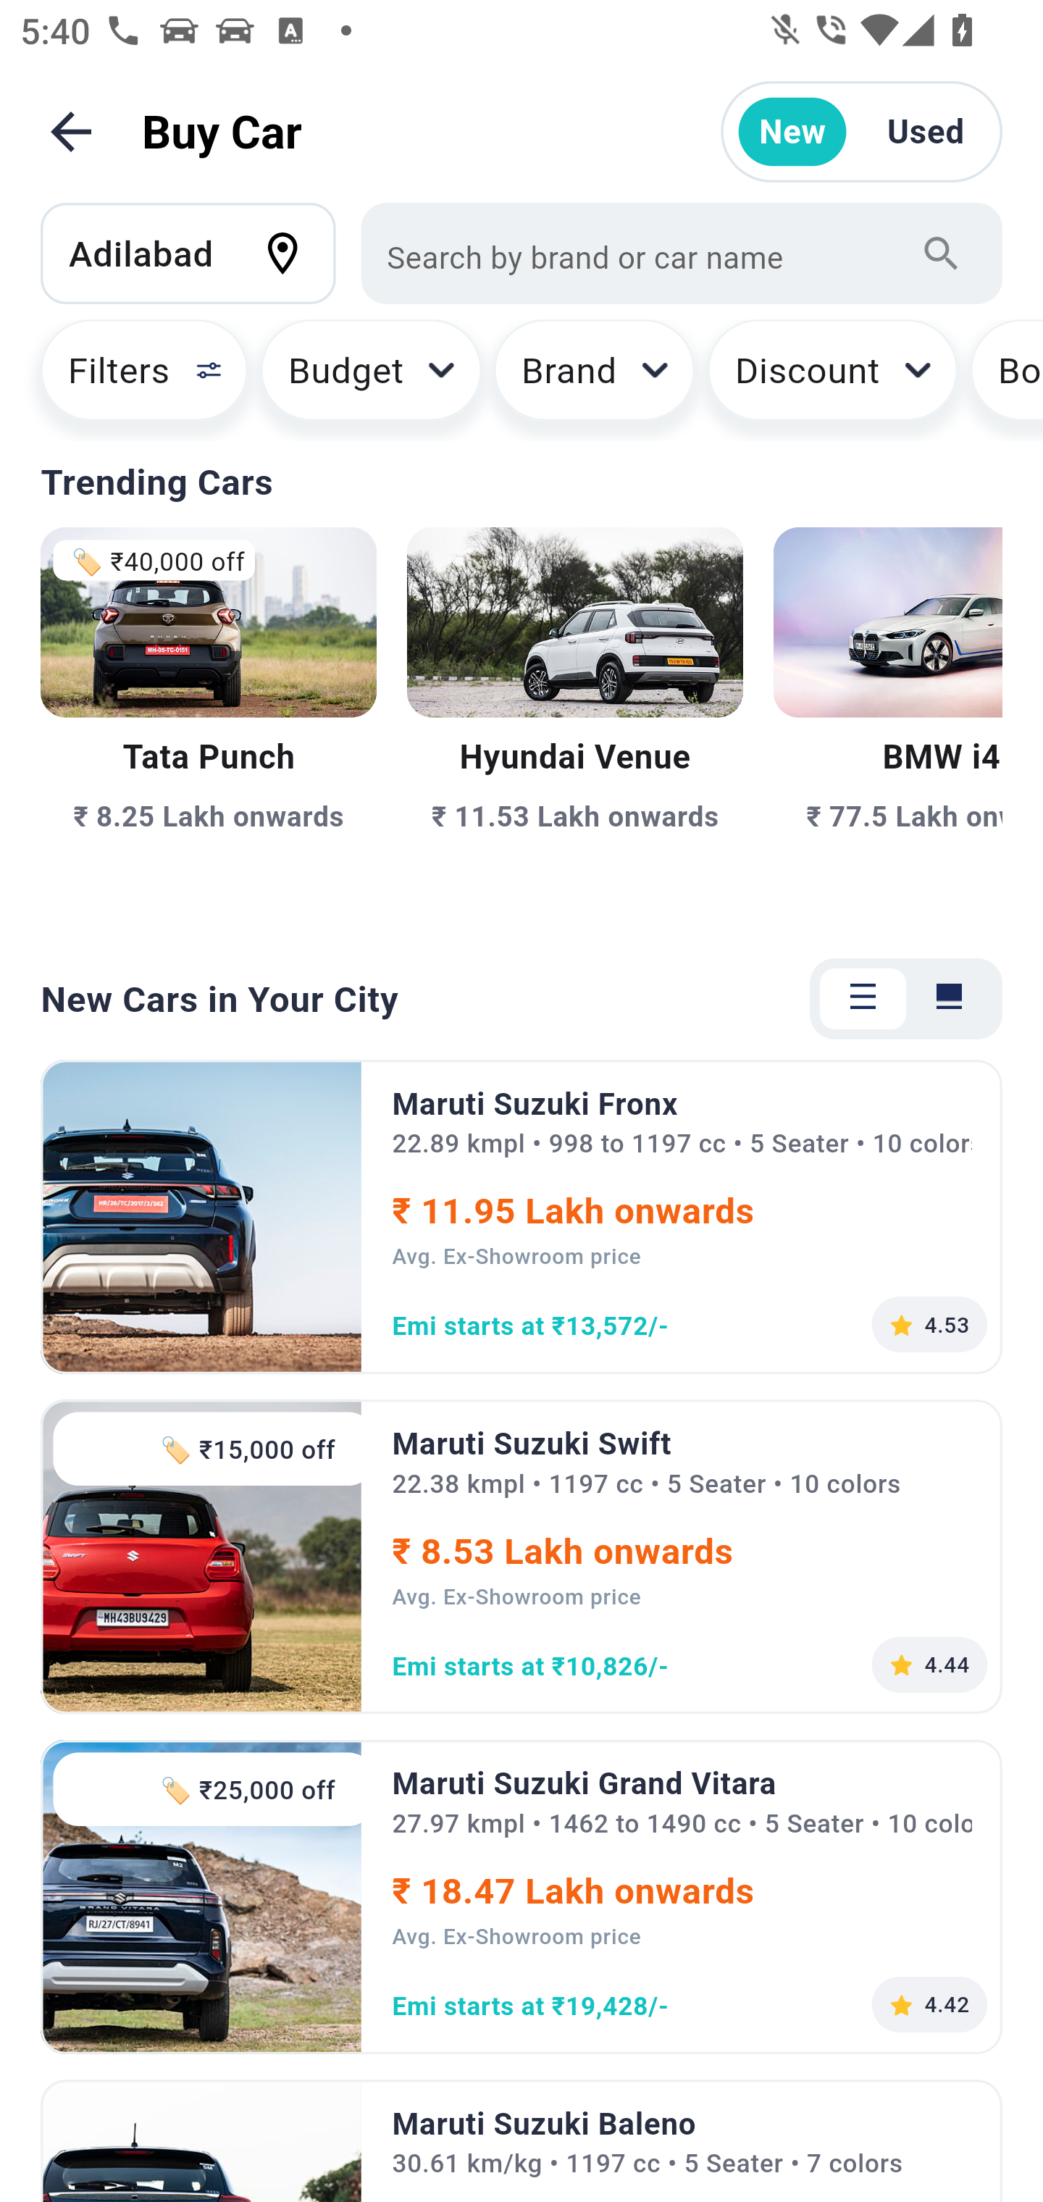 Image resolution: width=1043 pixels, height=2202 pixels. Describe the element at coordinates (792, 132) in the screenshot. I see `New` at that location.